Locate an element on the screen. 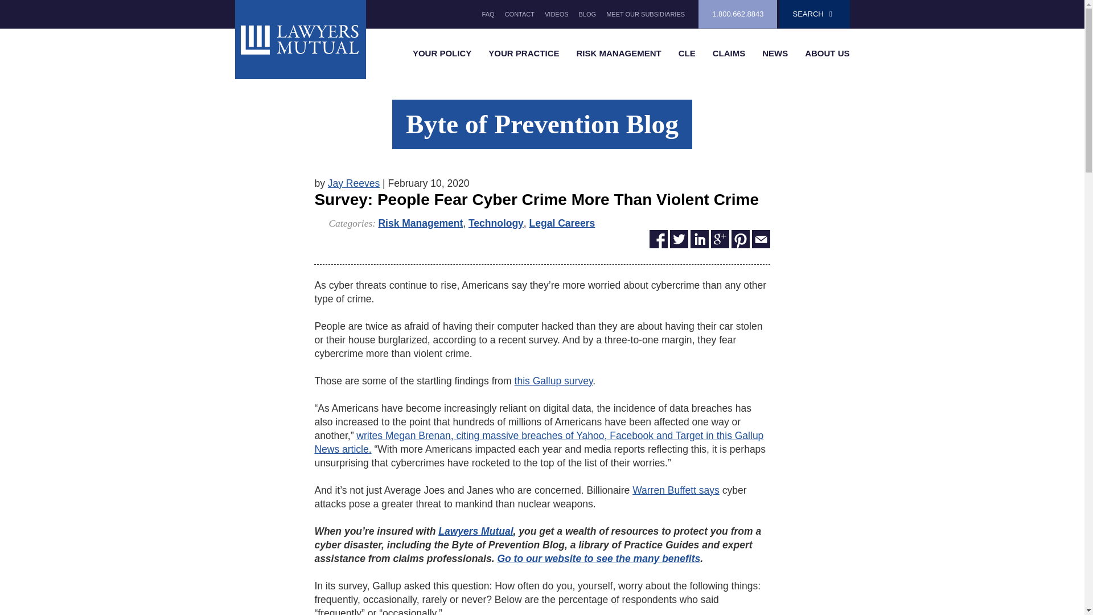  YOUR POLICY is located at coordinates (442, 54).